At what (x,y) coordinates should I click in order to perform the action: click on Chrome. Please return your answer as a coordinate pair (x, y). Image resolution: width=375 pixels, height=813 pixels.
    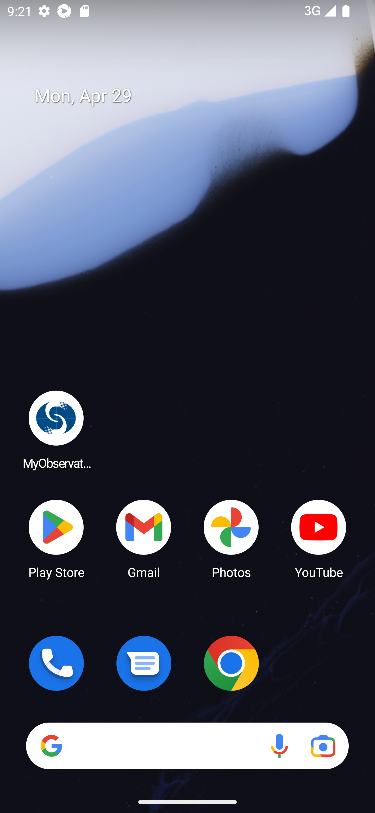
    Looking at the image, I should click on (231, 663).